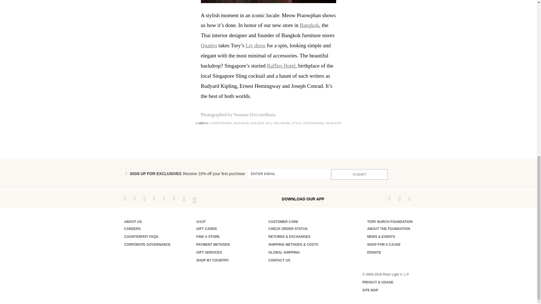 Image resolution: width=541 pixels, height=304 pixels. Describe the element at coordinates (309, 25) in the screenshot. I see `Bangkok` at that location.